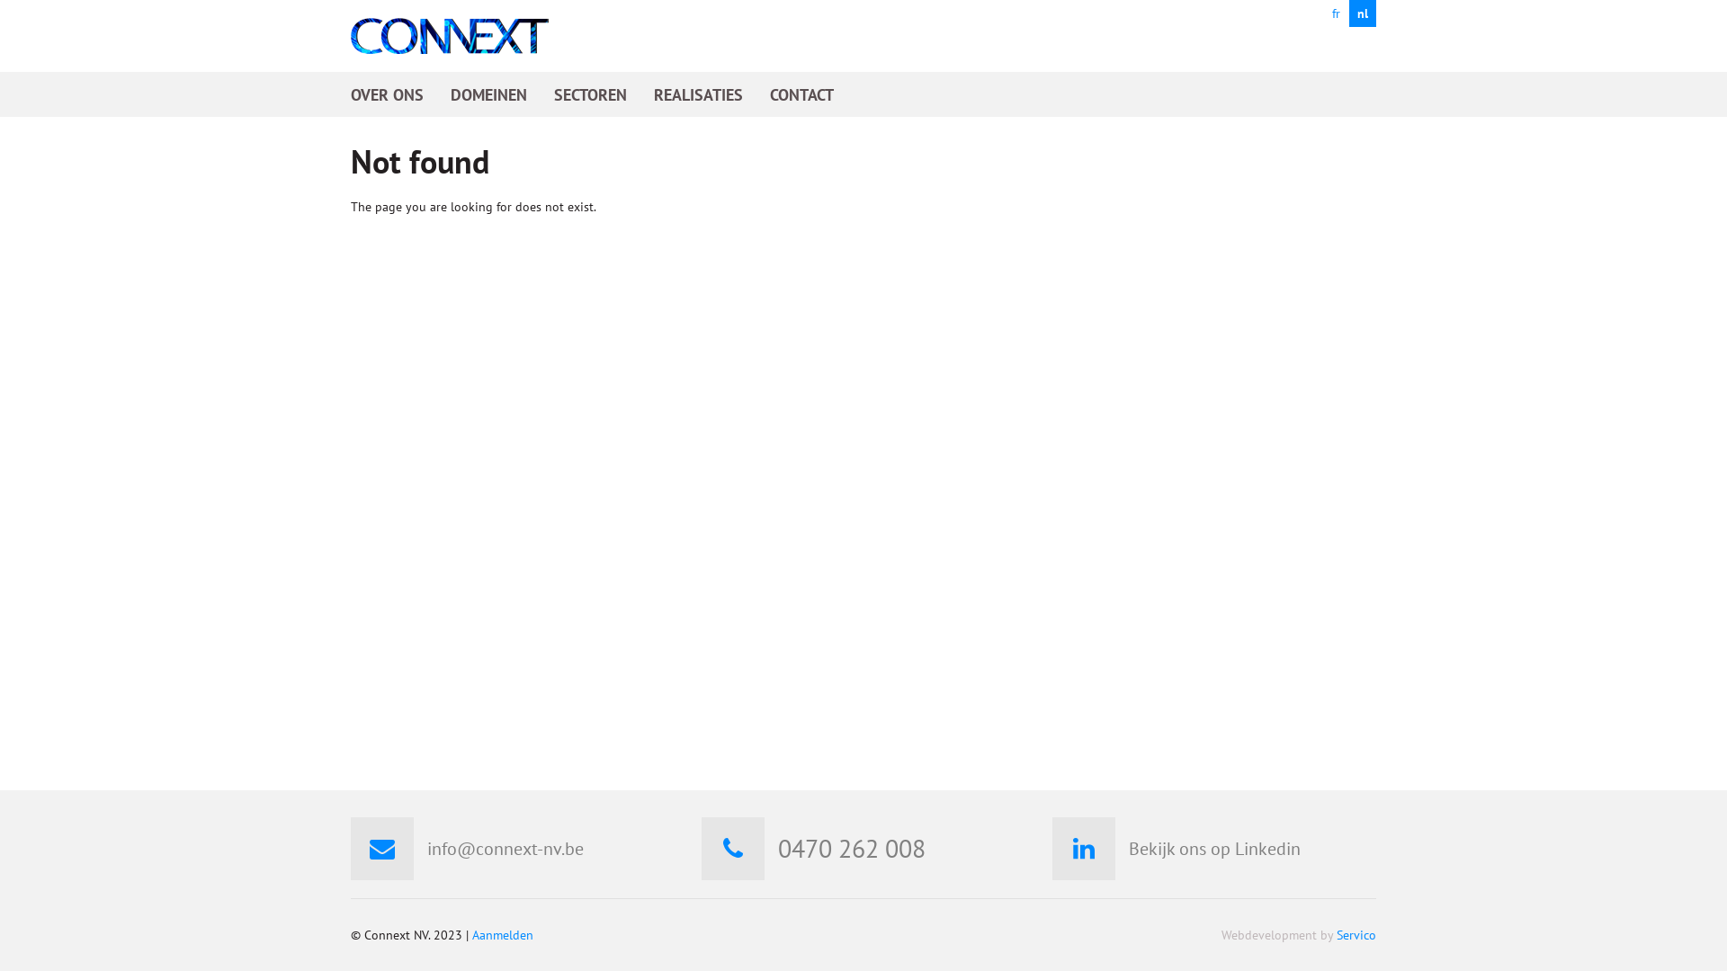  What do you see at coordinates (1356, 935) in the screenshot?
I see `Servico` at bounding box center [1356, 935].